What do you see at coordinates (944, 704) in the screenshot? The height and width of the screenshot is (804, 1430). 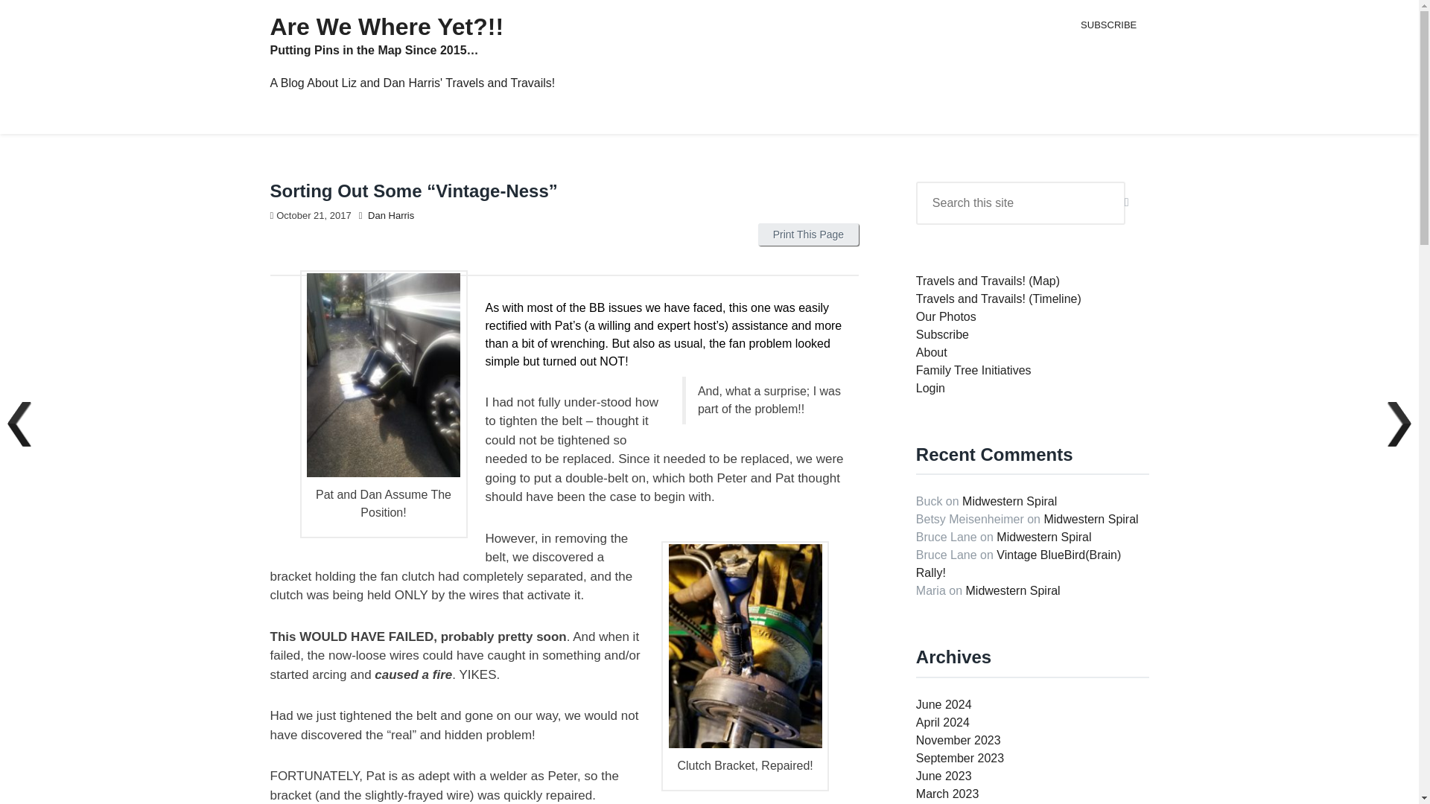 I see `June 2024` at bounding box center [944, 704].